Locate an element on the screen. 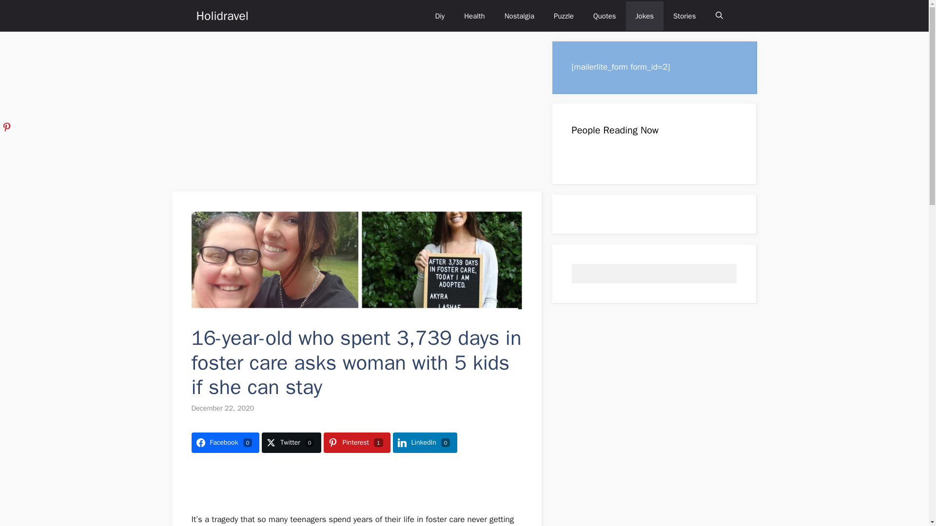  Holidravel is located at coordinates (221, 16).